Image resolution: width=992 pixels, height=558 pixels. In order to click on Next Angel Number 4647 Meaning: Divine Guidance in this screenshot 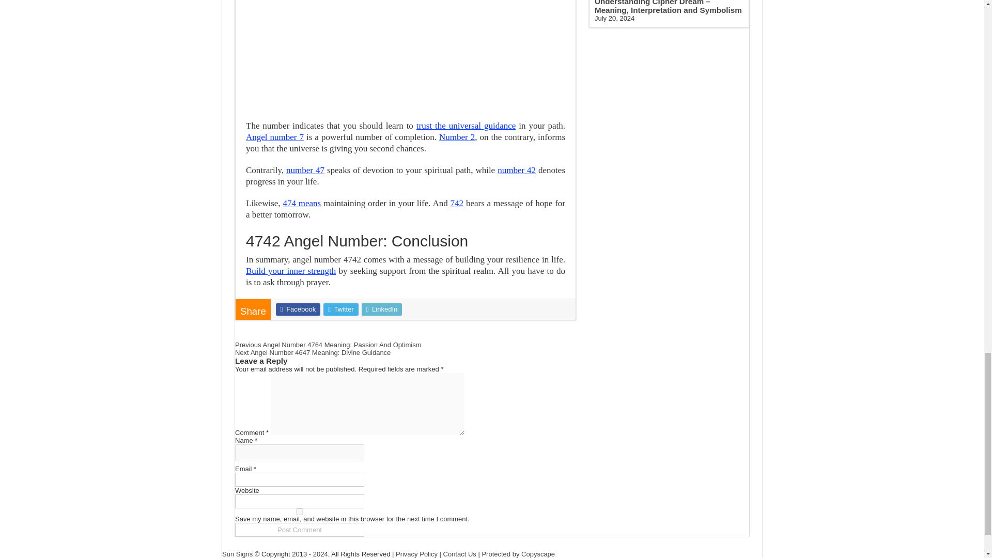, I will do `click(313, 352)`.